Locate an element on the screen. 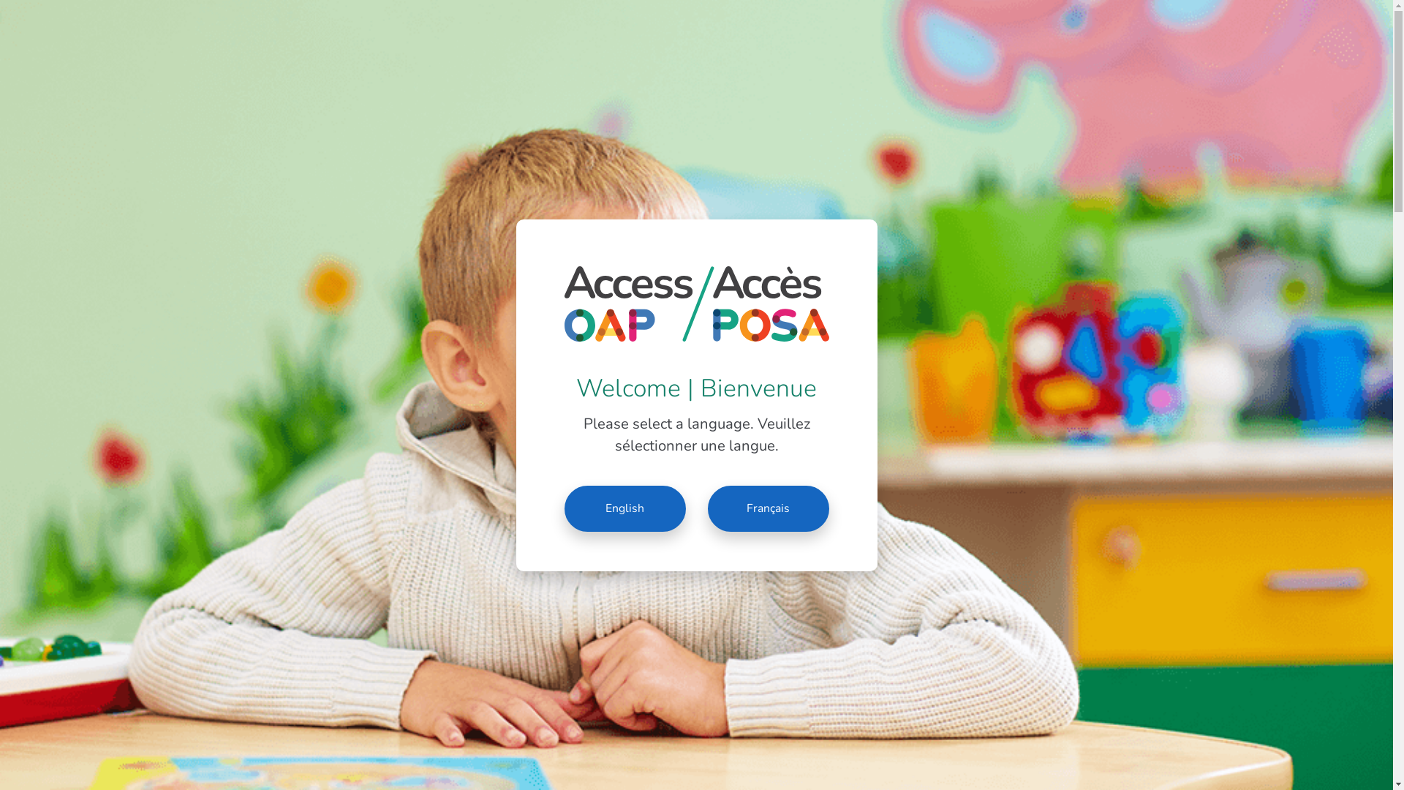  Login is located at coordinates (1325, 75).